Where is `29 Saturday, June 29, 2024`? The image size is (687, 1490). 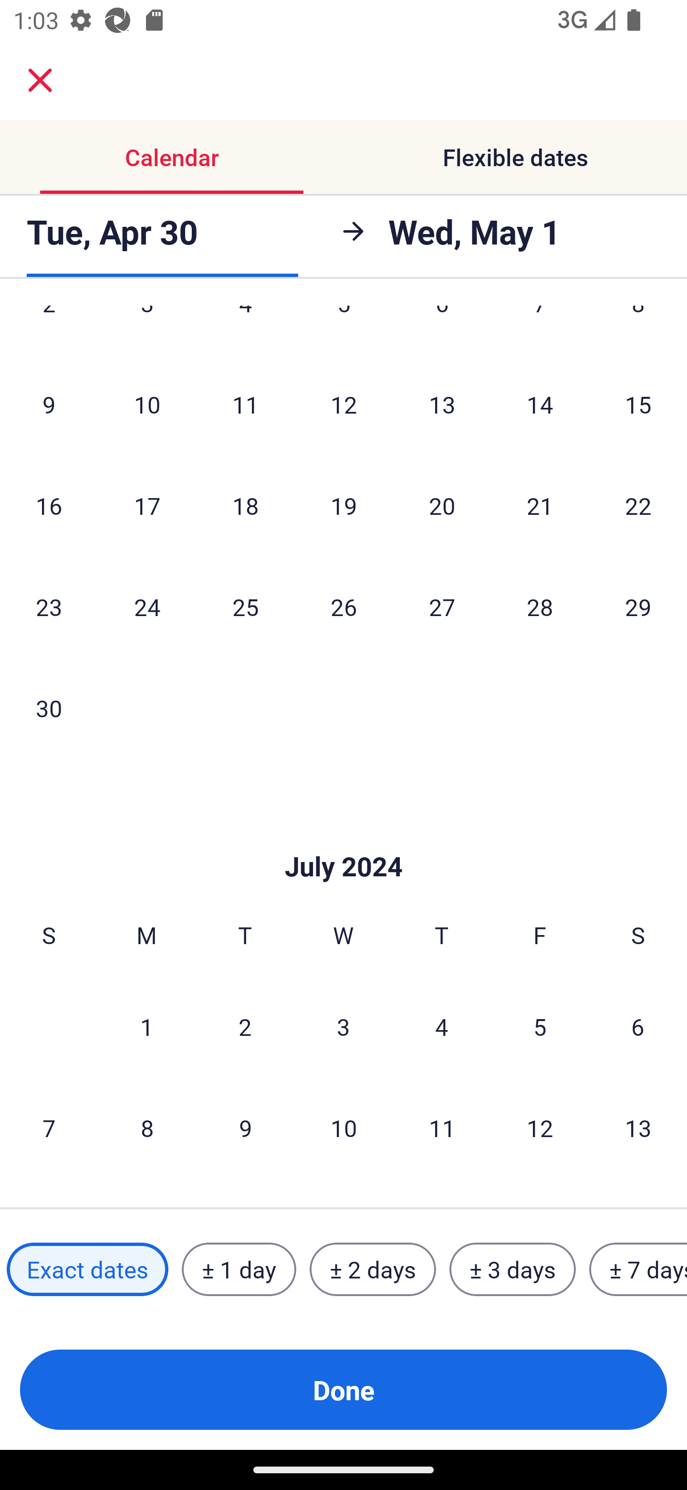 29 Saturday, June 29, 2024 is located at coordinates (638, 606).